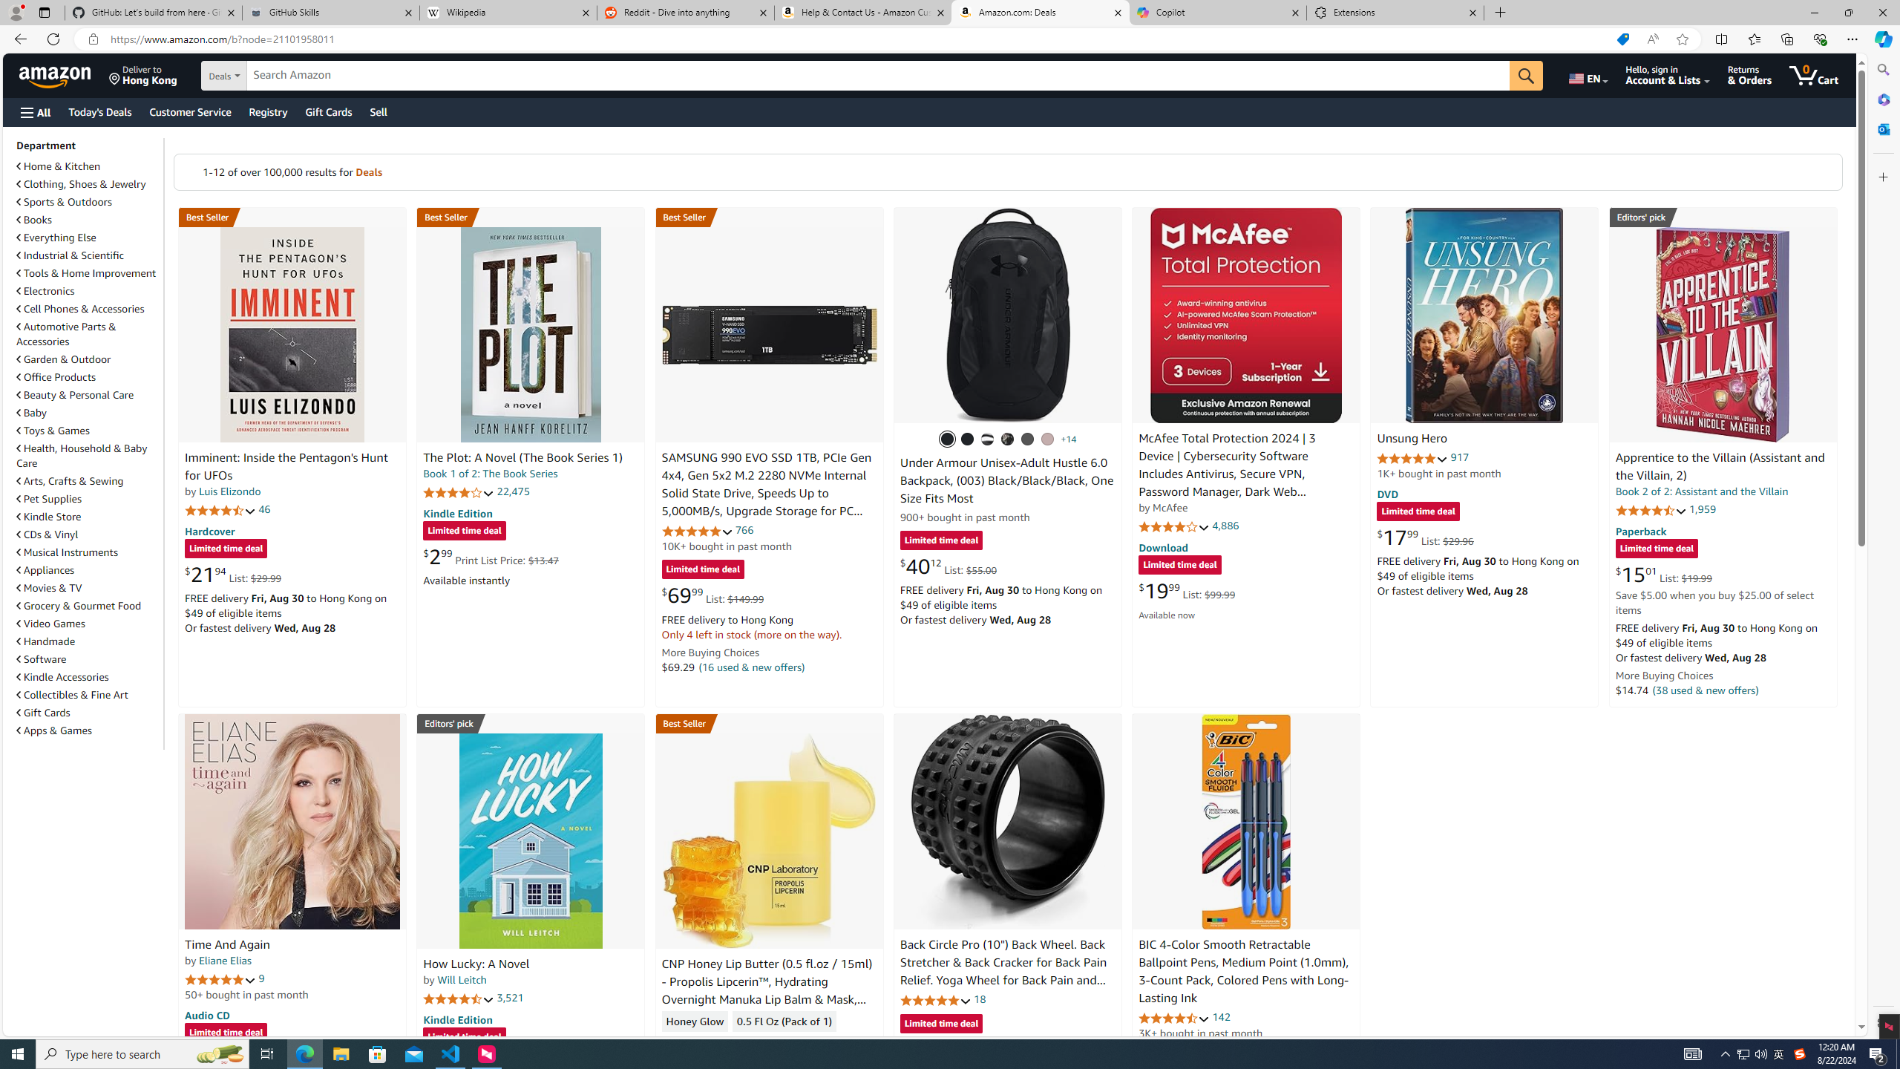 The image size is (1900, 1069). What do you see at coordinates (1412, 439) in the screenshot?
I see `Unsung Hero` at bounding box center [1412, 439].